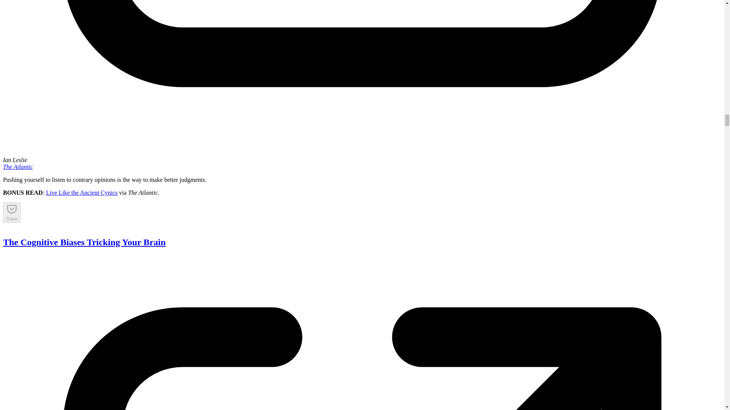  What do you see at coordinates (11, 213) in the screenshot?
I see `Save` at bounding box center [11, 213].